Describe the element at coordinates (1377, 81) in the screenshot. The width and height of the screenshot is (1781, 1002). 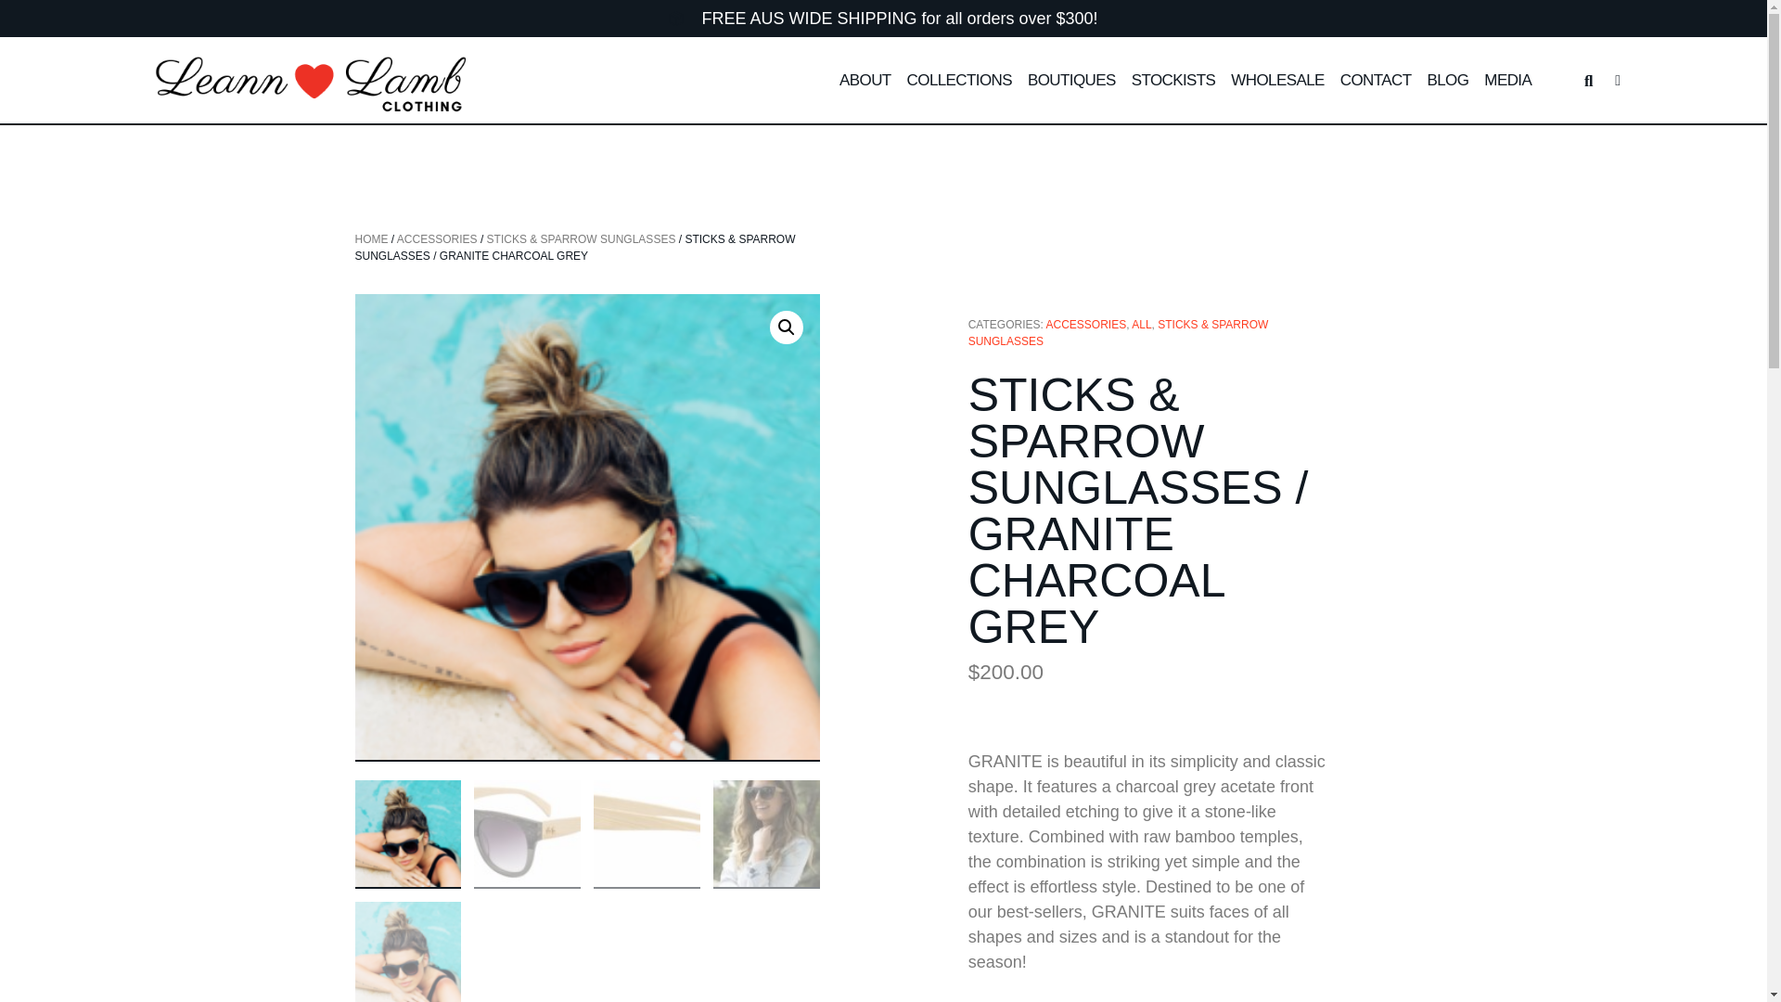
I see `CONTACT` at that location.